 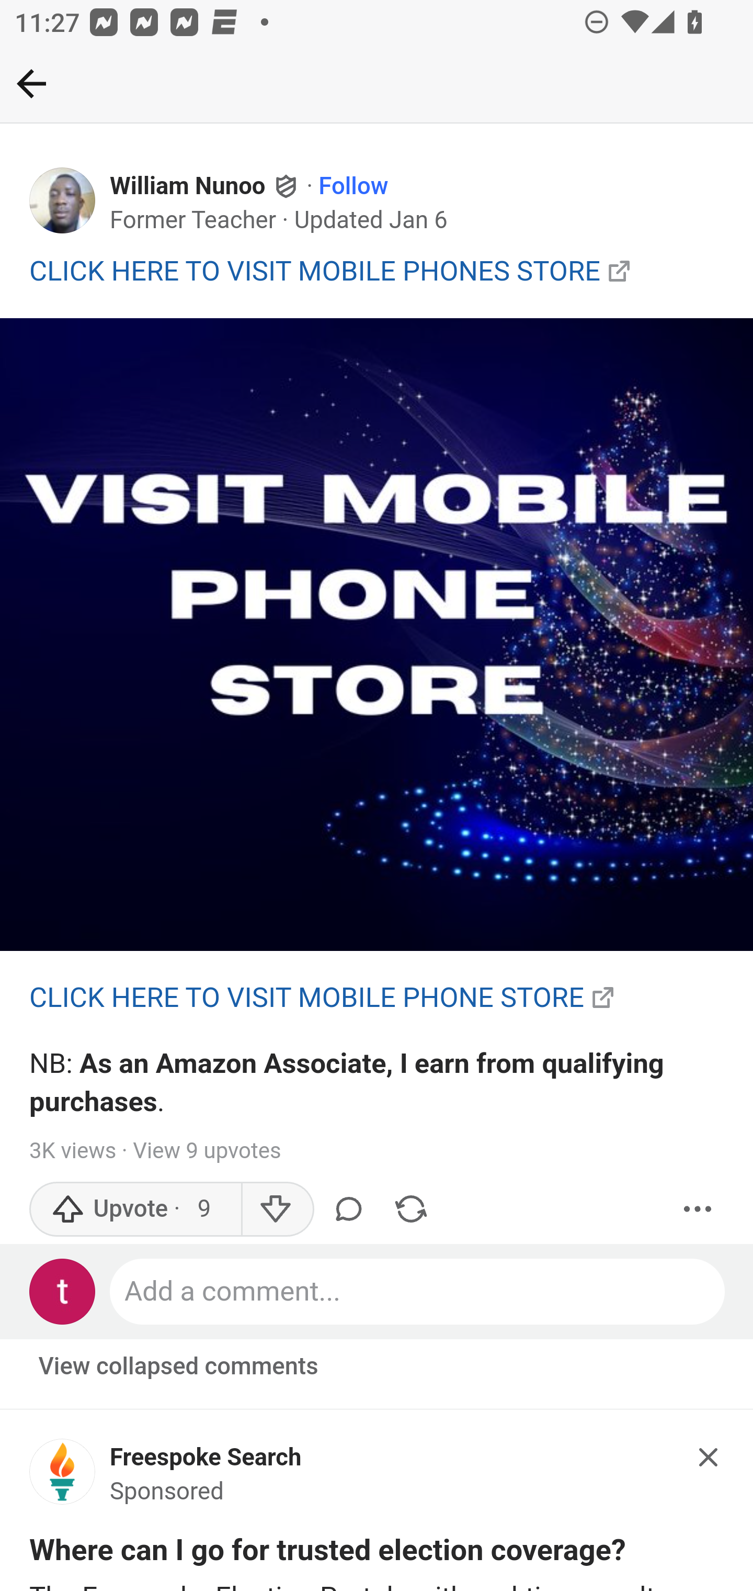 I want to click on Hide, so click(x=709, y=1457).